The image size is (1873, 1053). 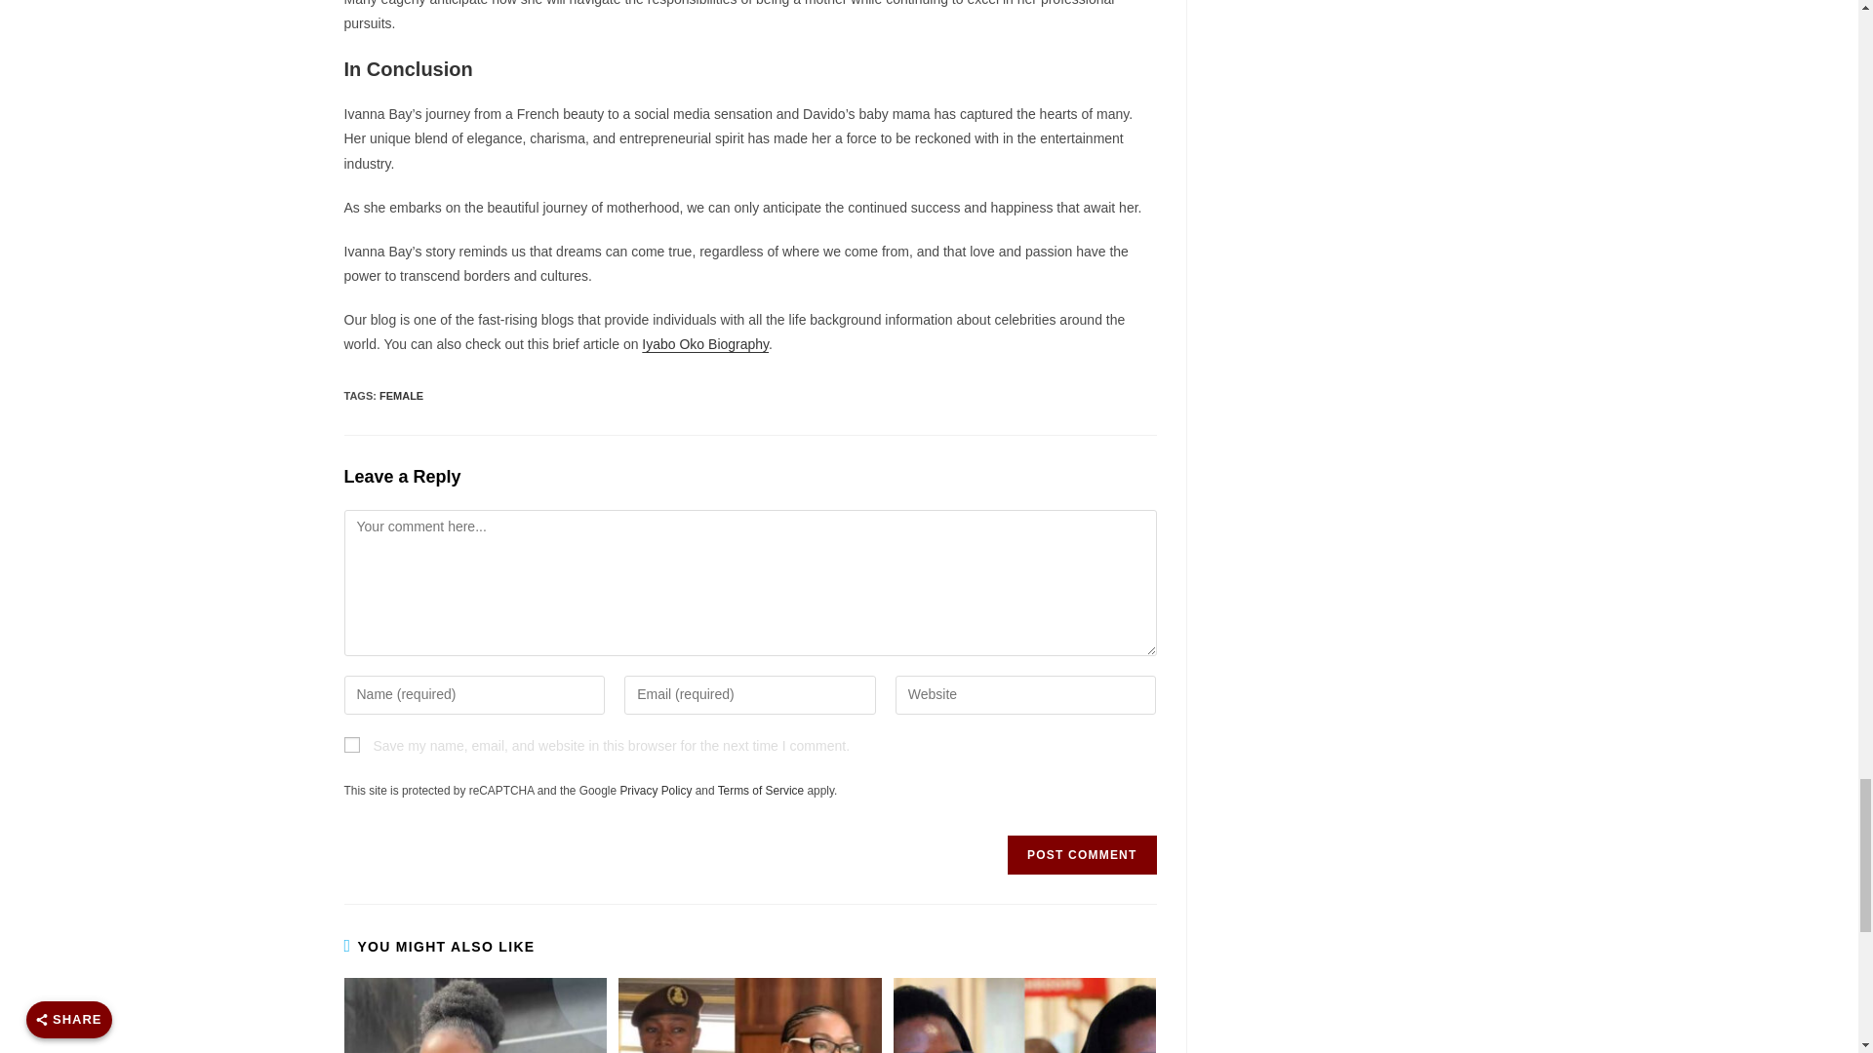 What do you see at coordinates (1081, 855) in the screenshot?
I see `Post Comment` at bounding box center [1081, 855].